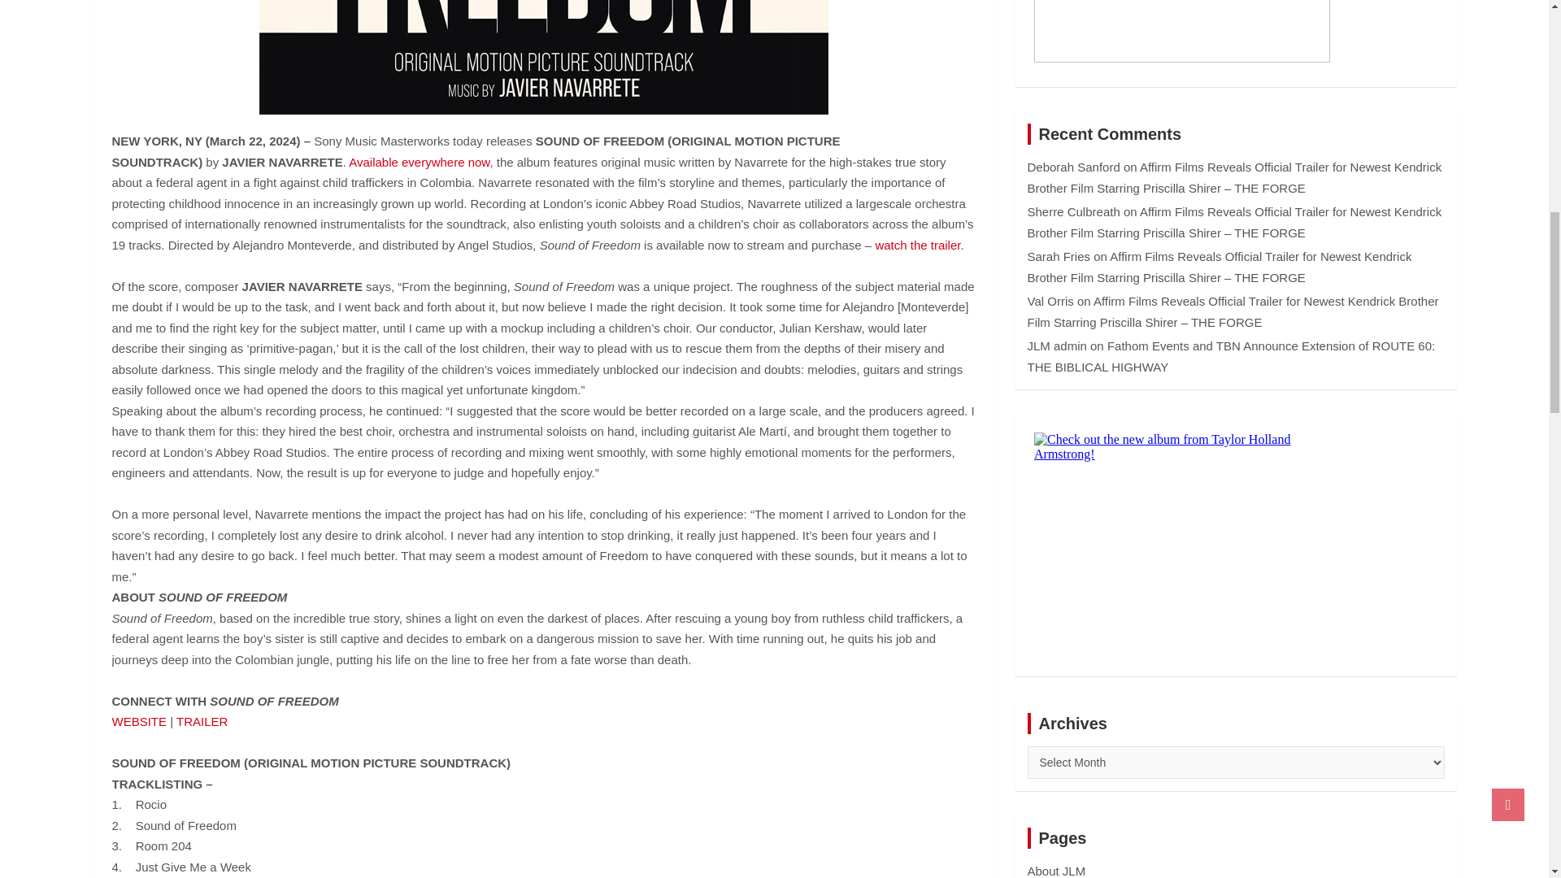 This screenshot has height=878, width=1561. What do you see at coordinates (140, 722) in the screenshot?
I see `WEBSITE` at bounding box center [140, 722].